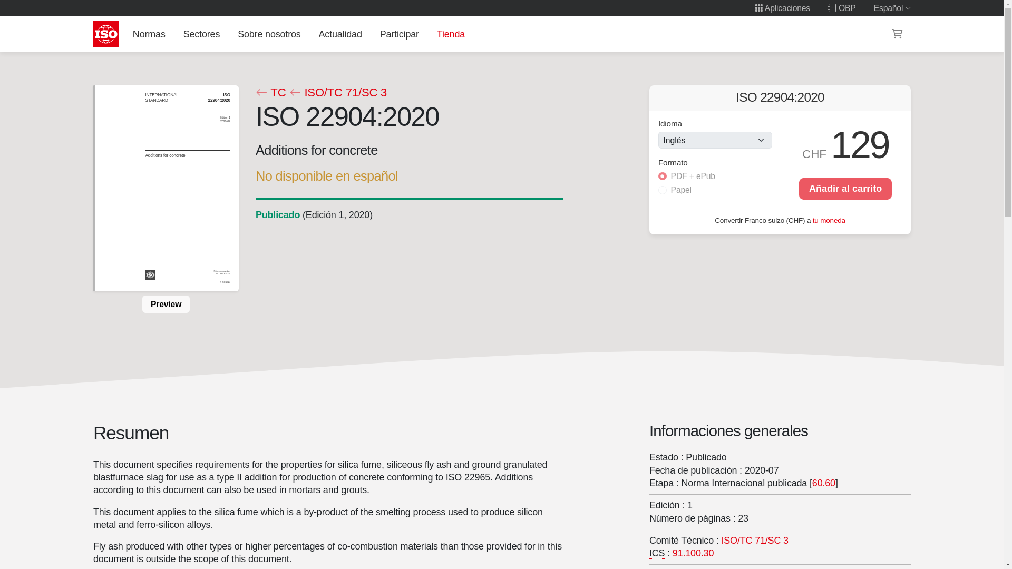 The width and height of the screenshot is (1012, 569). Describe the element at coordinates (340, 34) in the screenshot. I see `Actualidad` at that location.